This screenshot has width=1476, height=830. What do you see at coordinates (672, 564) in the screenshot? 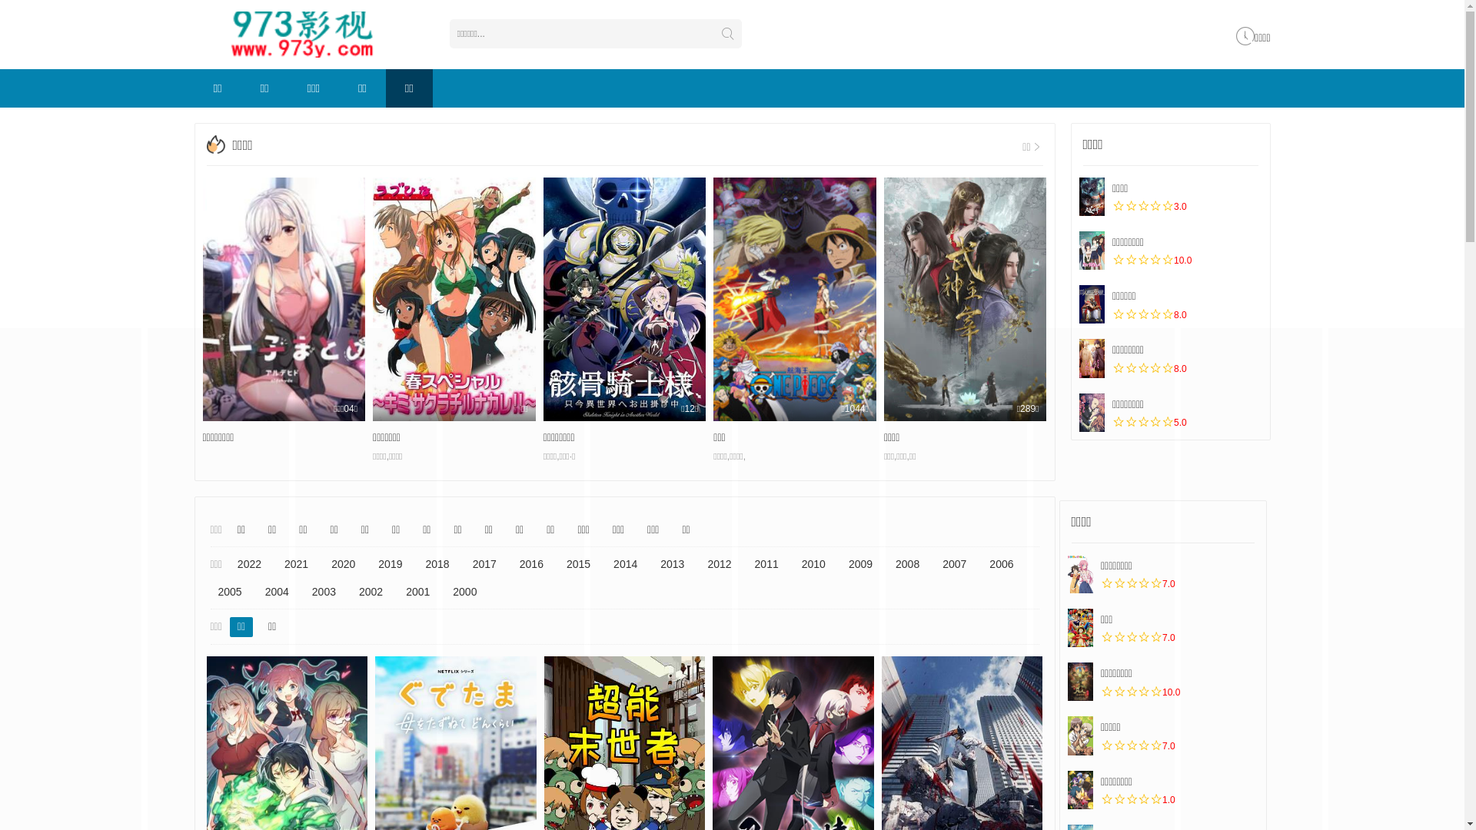
I see `2013` at bounding box center [672, 564].